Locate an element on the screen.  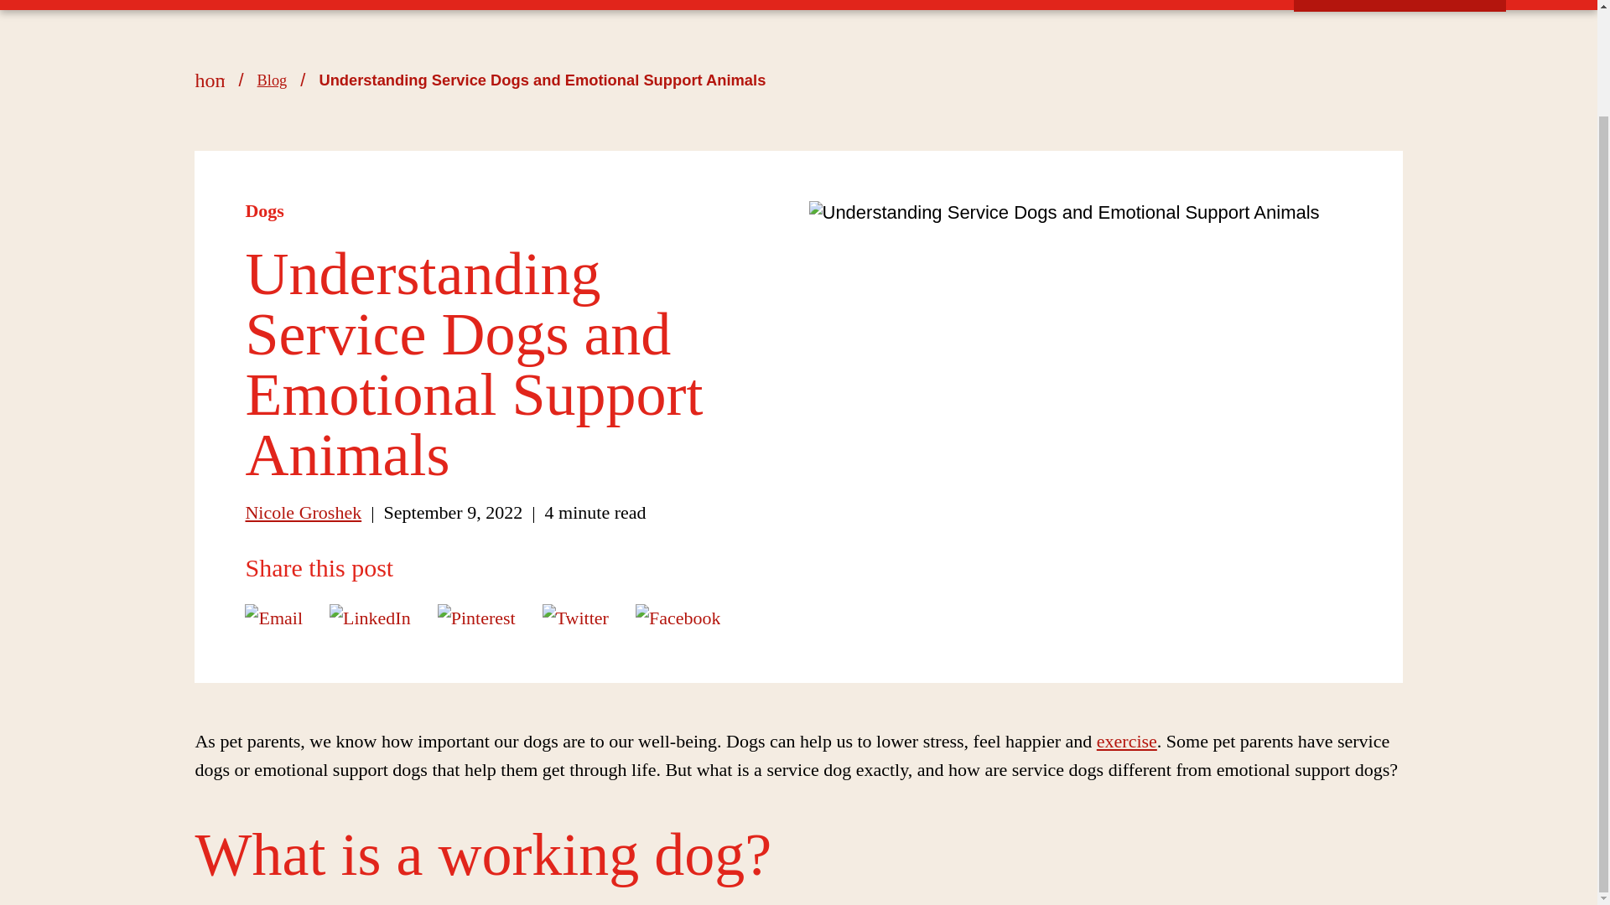
Email is located at coordinates (273, 617).